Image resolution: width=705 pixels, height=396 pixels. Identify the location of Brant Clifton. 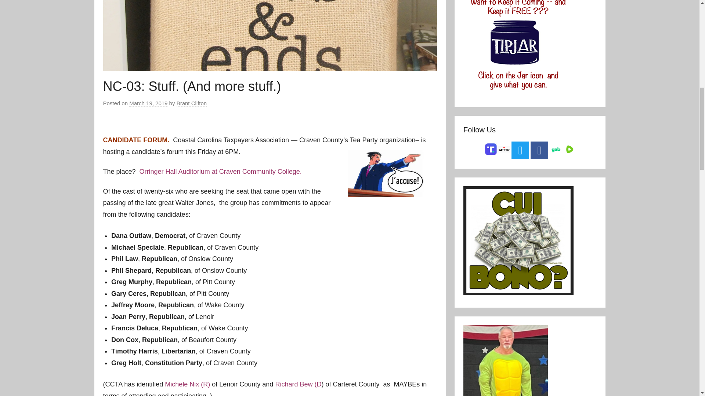
(192, 103).